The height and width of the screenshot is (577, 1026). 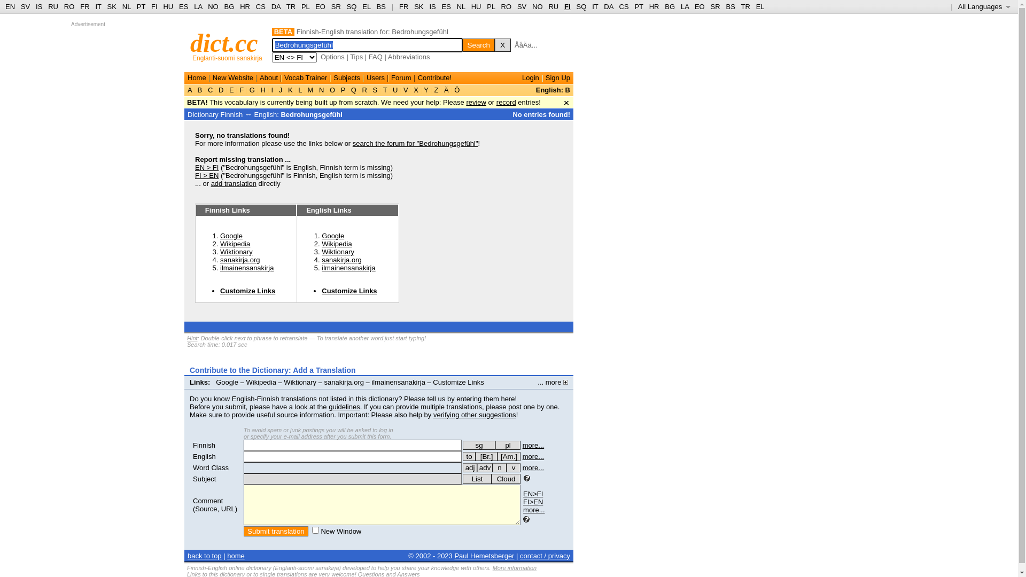 I want to click on F, so click(x=242, y=90).